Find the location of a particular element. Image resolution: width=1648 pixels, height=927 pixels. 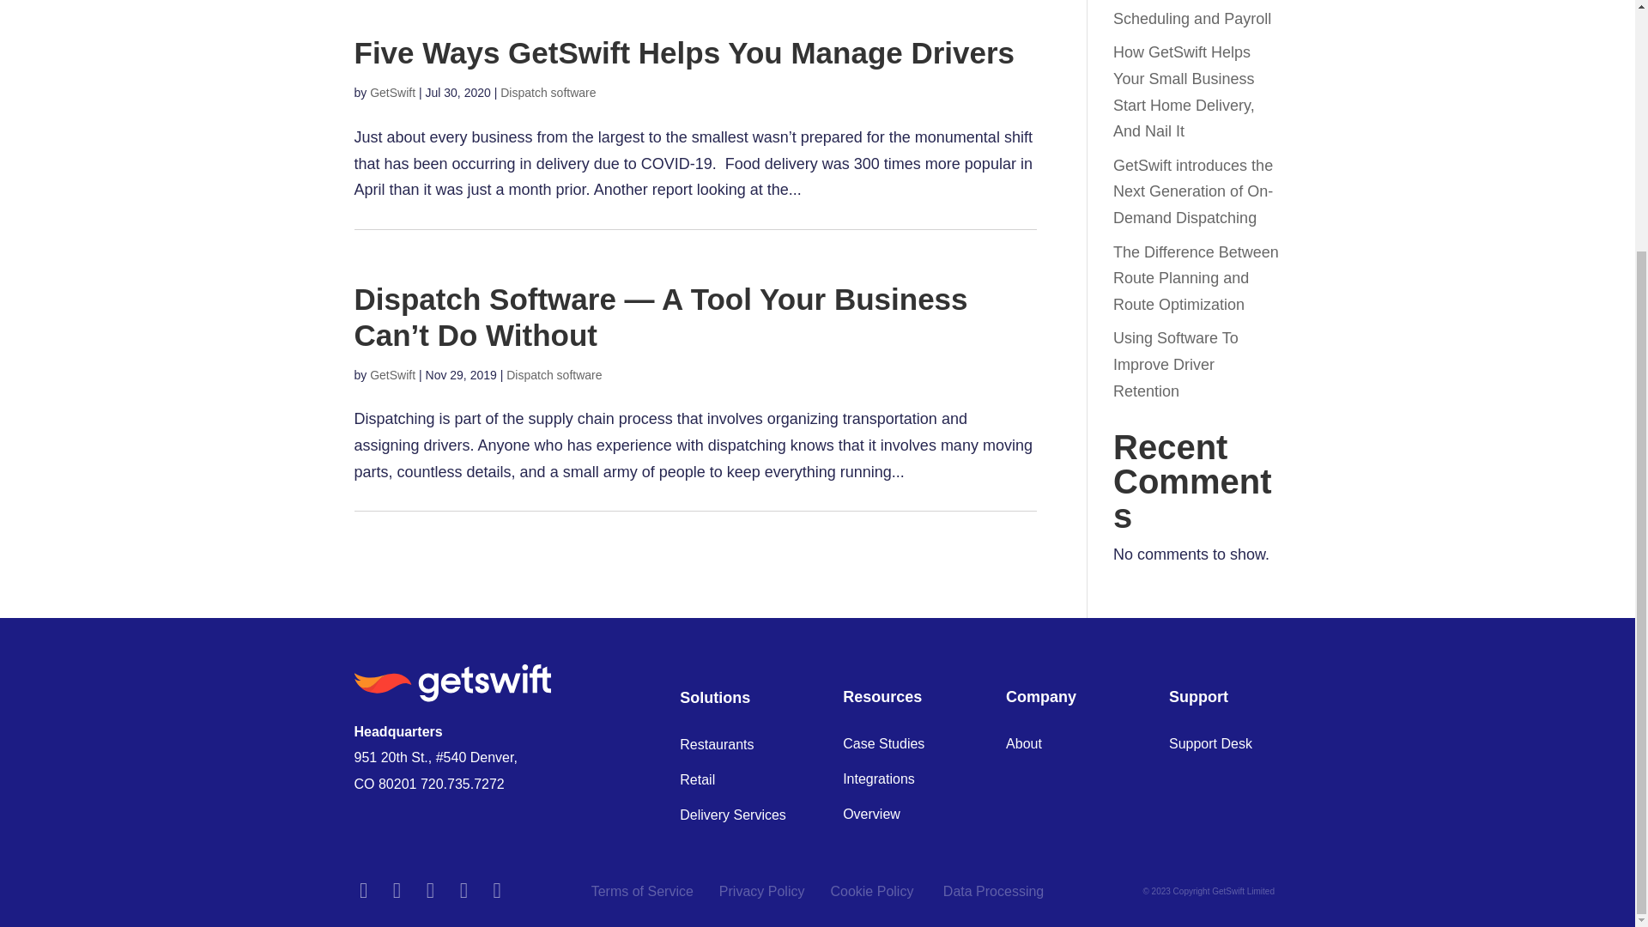

Overview is located at coordinates (870, 814).